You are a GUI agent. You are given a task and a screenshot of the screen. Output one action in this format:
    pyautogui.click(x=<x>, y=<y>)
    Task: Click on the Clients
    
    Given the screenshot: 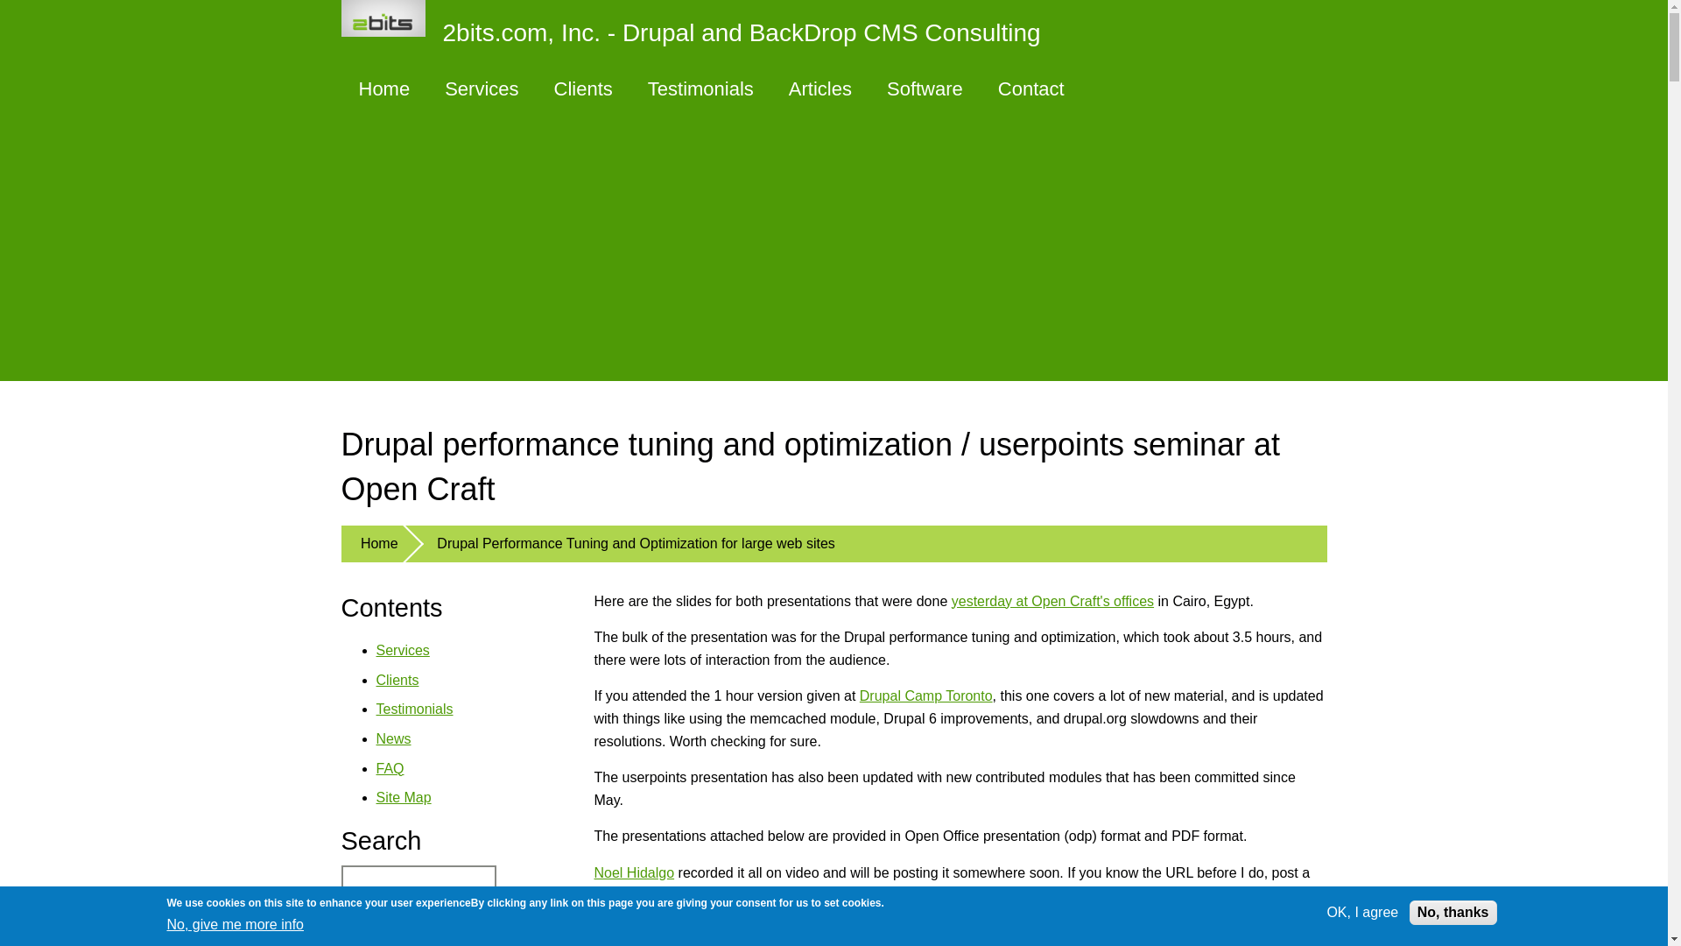 What is the action you would take?
    pyautogui.click(x=583, y=89)
    